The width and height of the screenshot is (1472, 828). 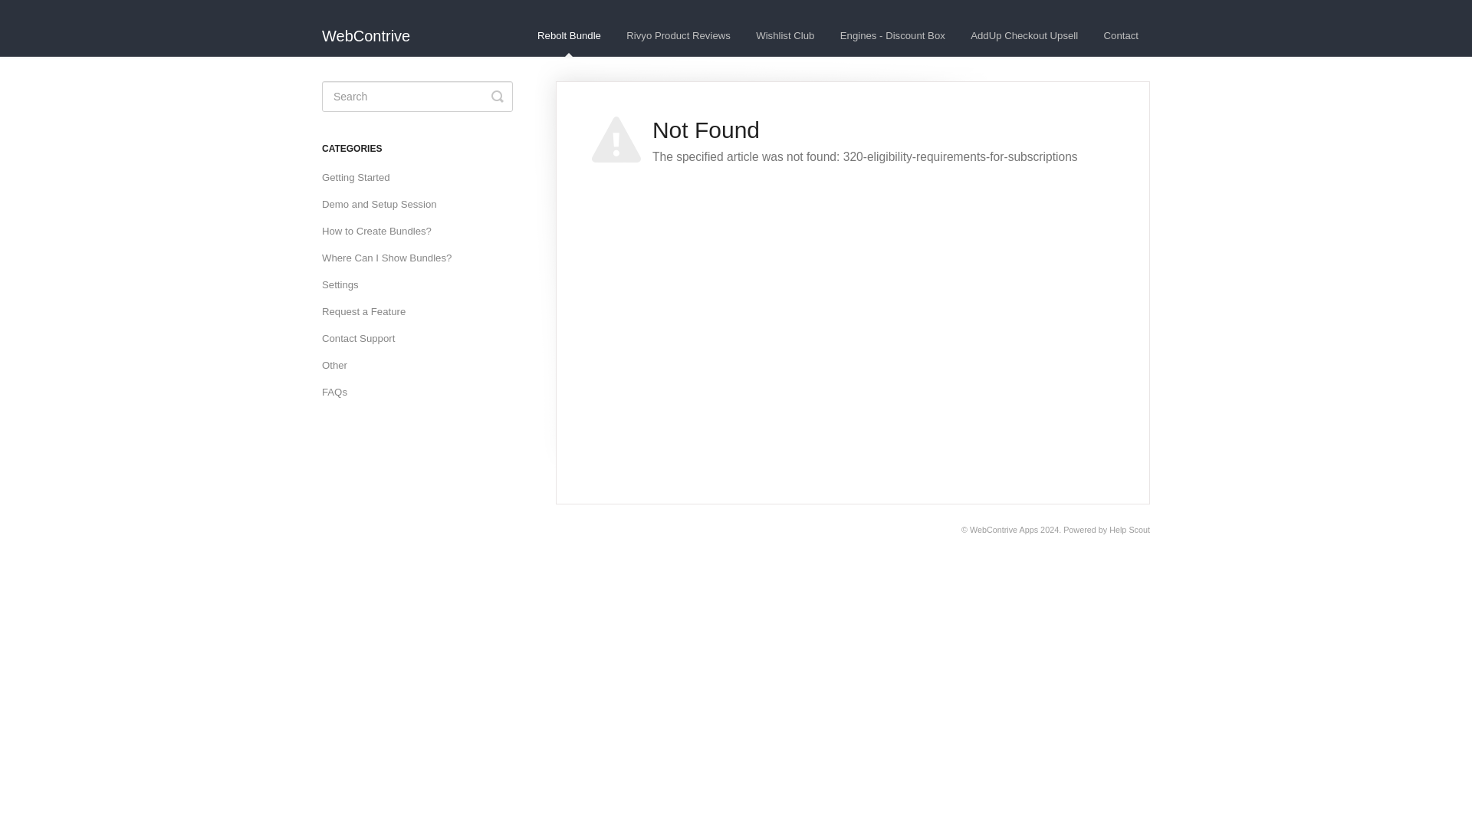 I want to click on Rivyo Product Reviews, so click(x=678, y=36).